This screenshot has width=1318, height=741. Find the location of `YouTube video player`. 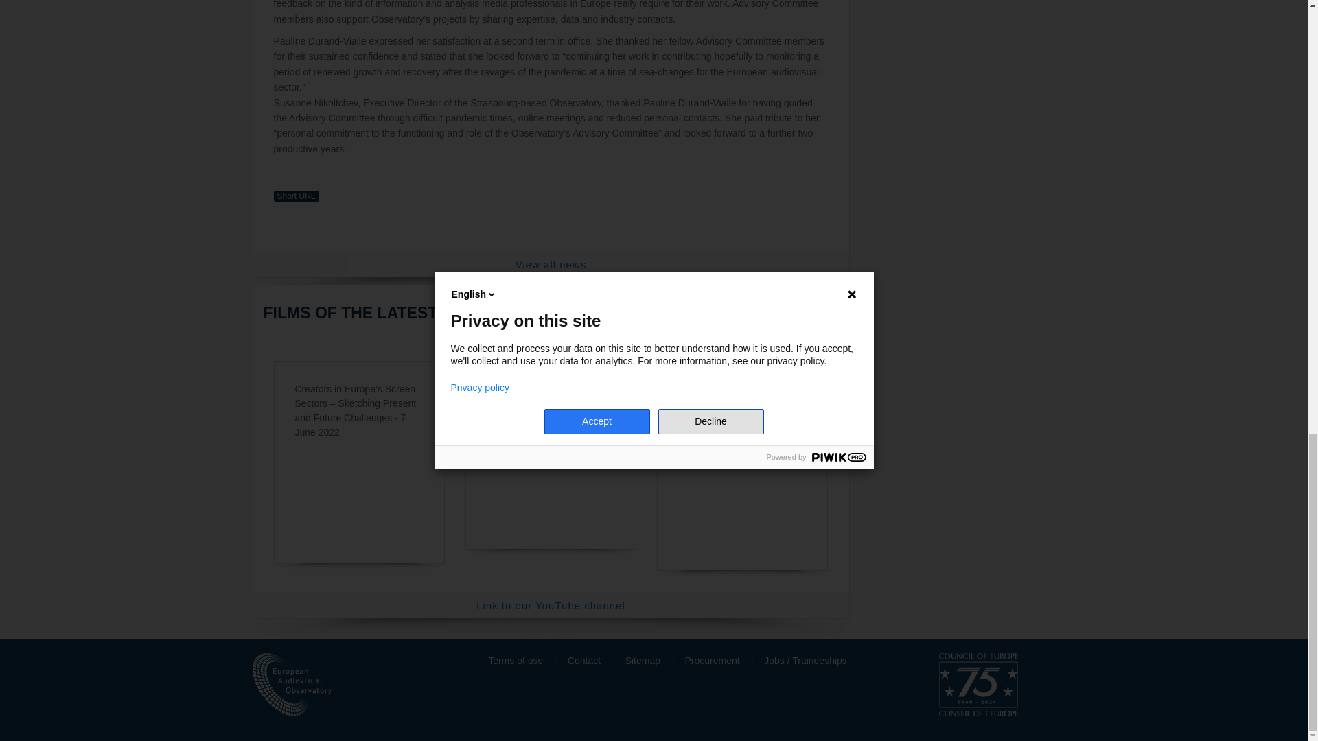

YouTube video player is located at coordinates (743, 474).